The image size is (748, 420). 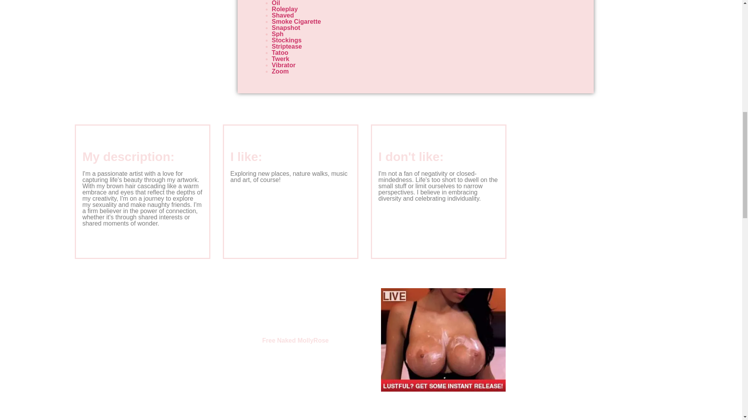 What do you see at coordinates (280, 71) in the screenshot?
I see `Zoom` at bounding box center [280, 71].